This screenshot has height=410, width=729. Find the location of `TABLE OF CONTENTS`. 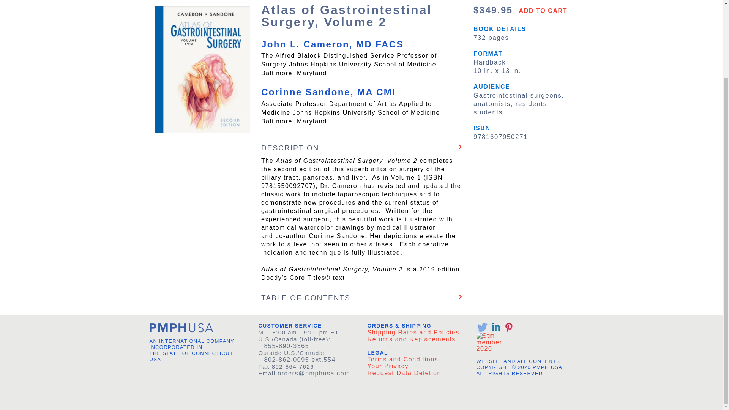

TABLE OF CONTENTS is located at coordinates (361, 298).